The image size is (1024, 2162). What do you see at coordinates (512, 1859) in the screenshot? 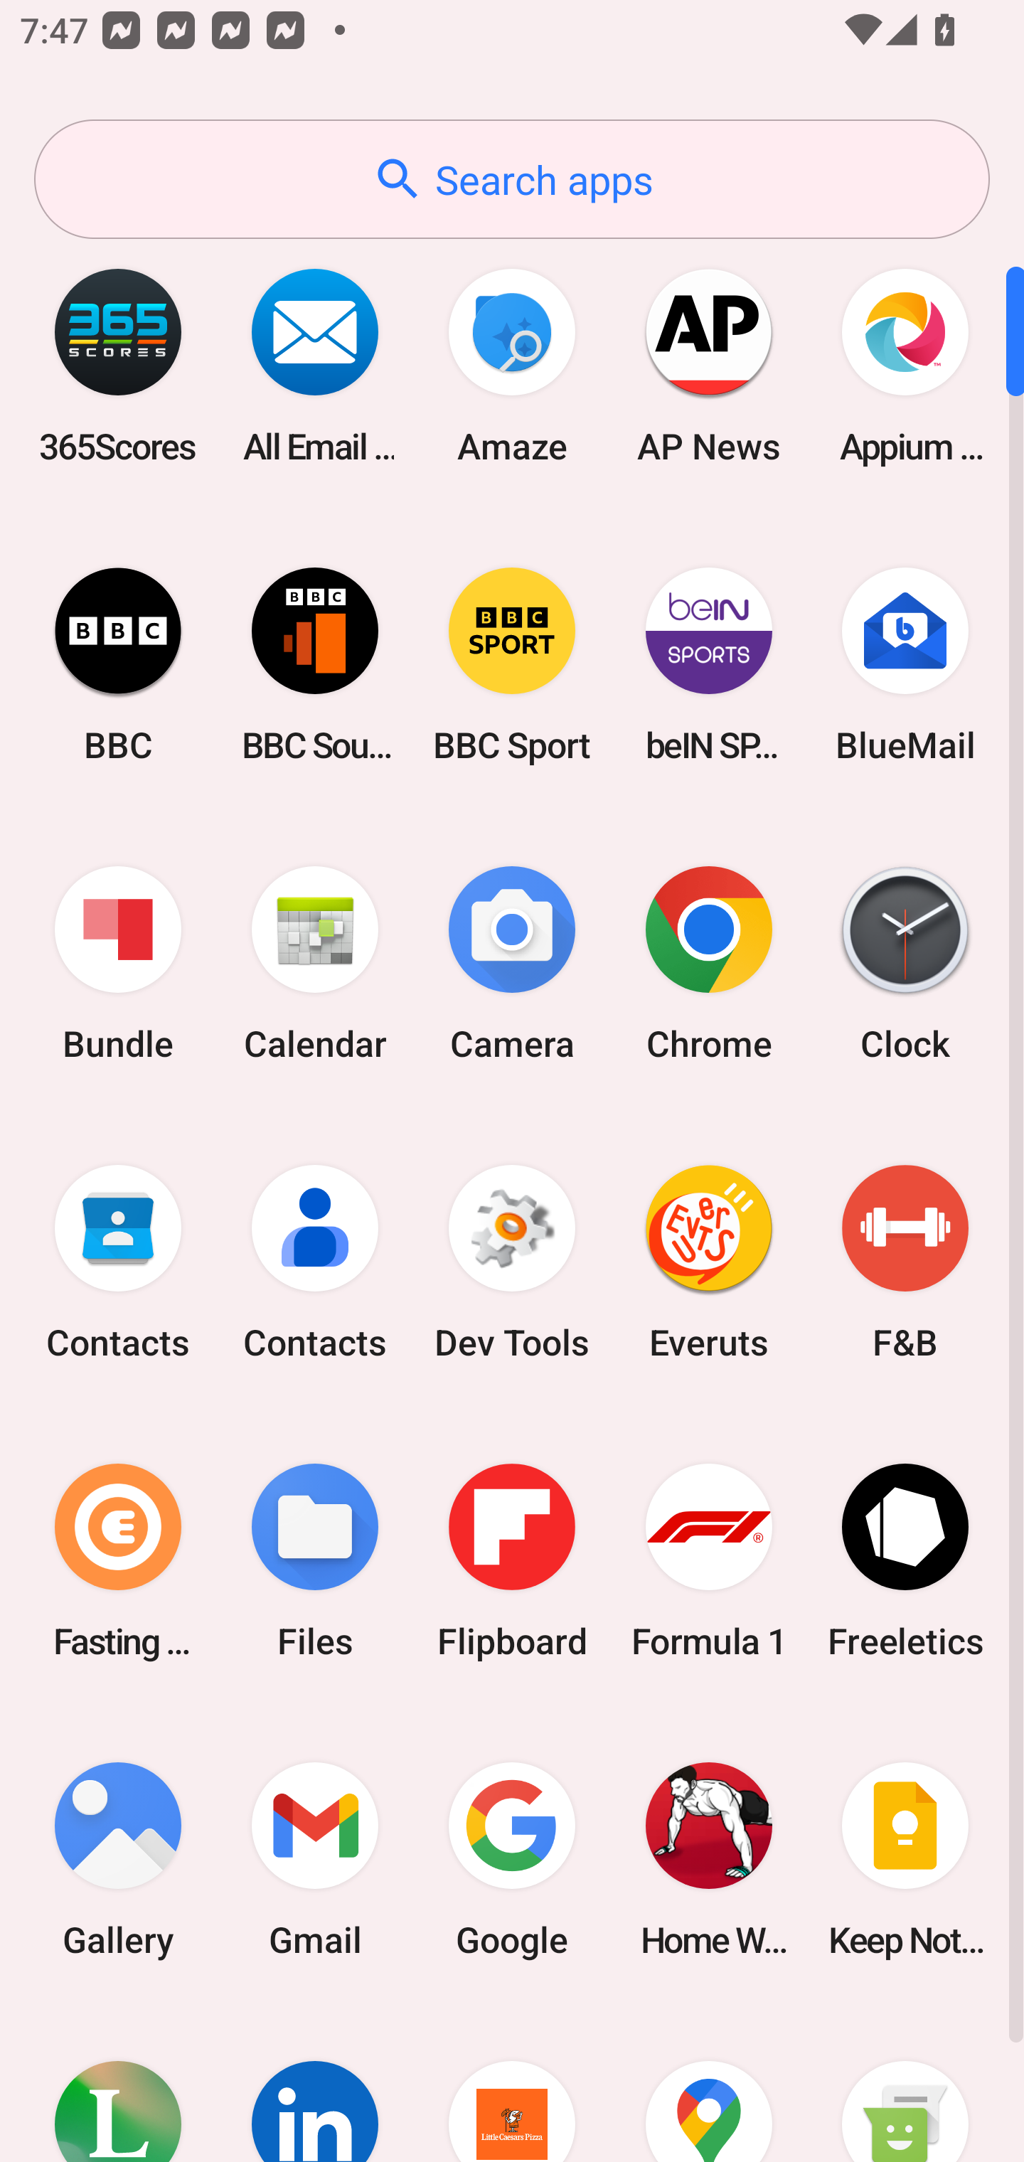
I see `Google` at bounding box center [512, 1859].